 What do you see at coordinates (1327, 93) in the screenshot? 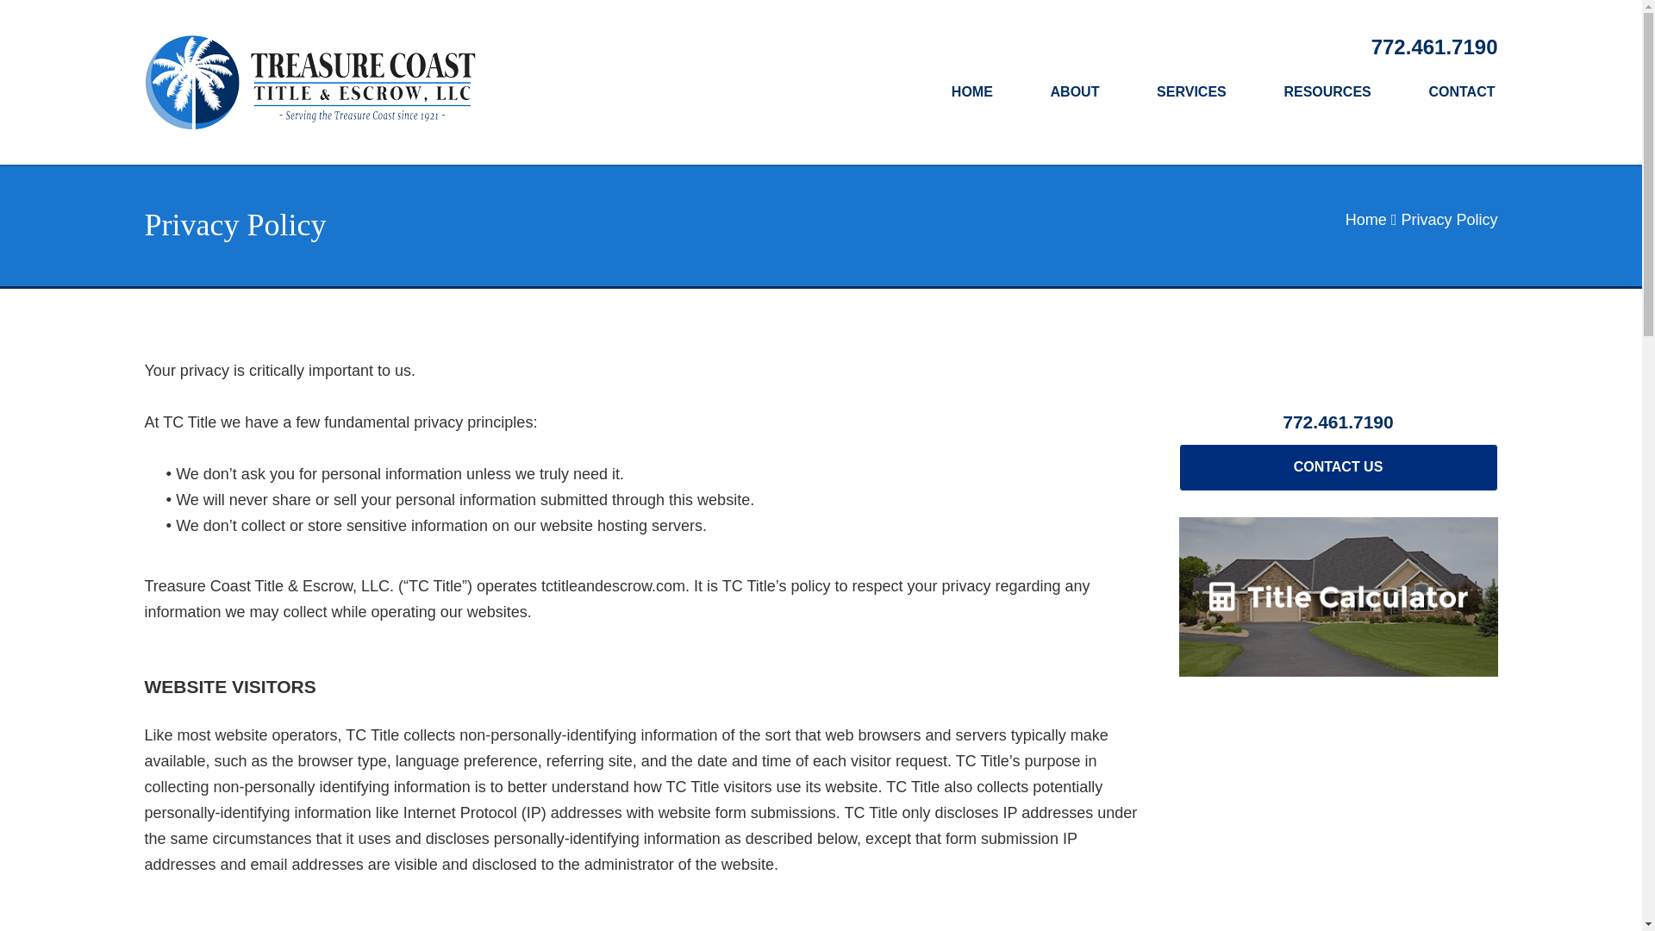
I see `RESOURCES` at bounding box center [1327, 93].